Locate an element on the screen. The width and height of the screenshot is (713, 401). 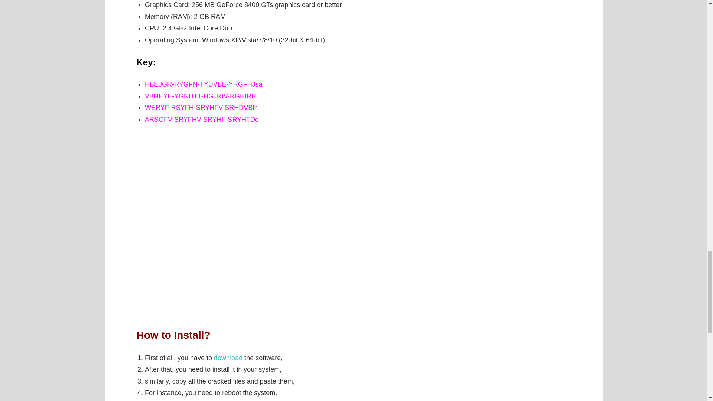
download is located at coordinates (228, 358).